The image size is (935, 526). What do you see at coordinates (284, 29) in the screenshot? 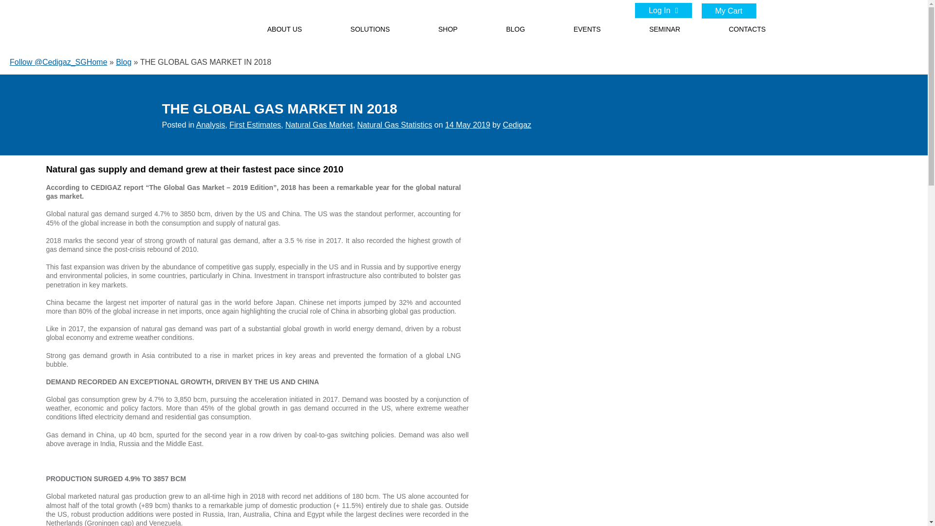
I see `ABOUT US` at bounding box center [284, 29].